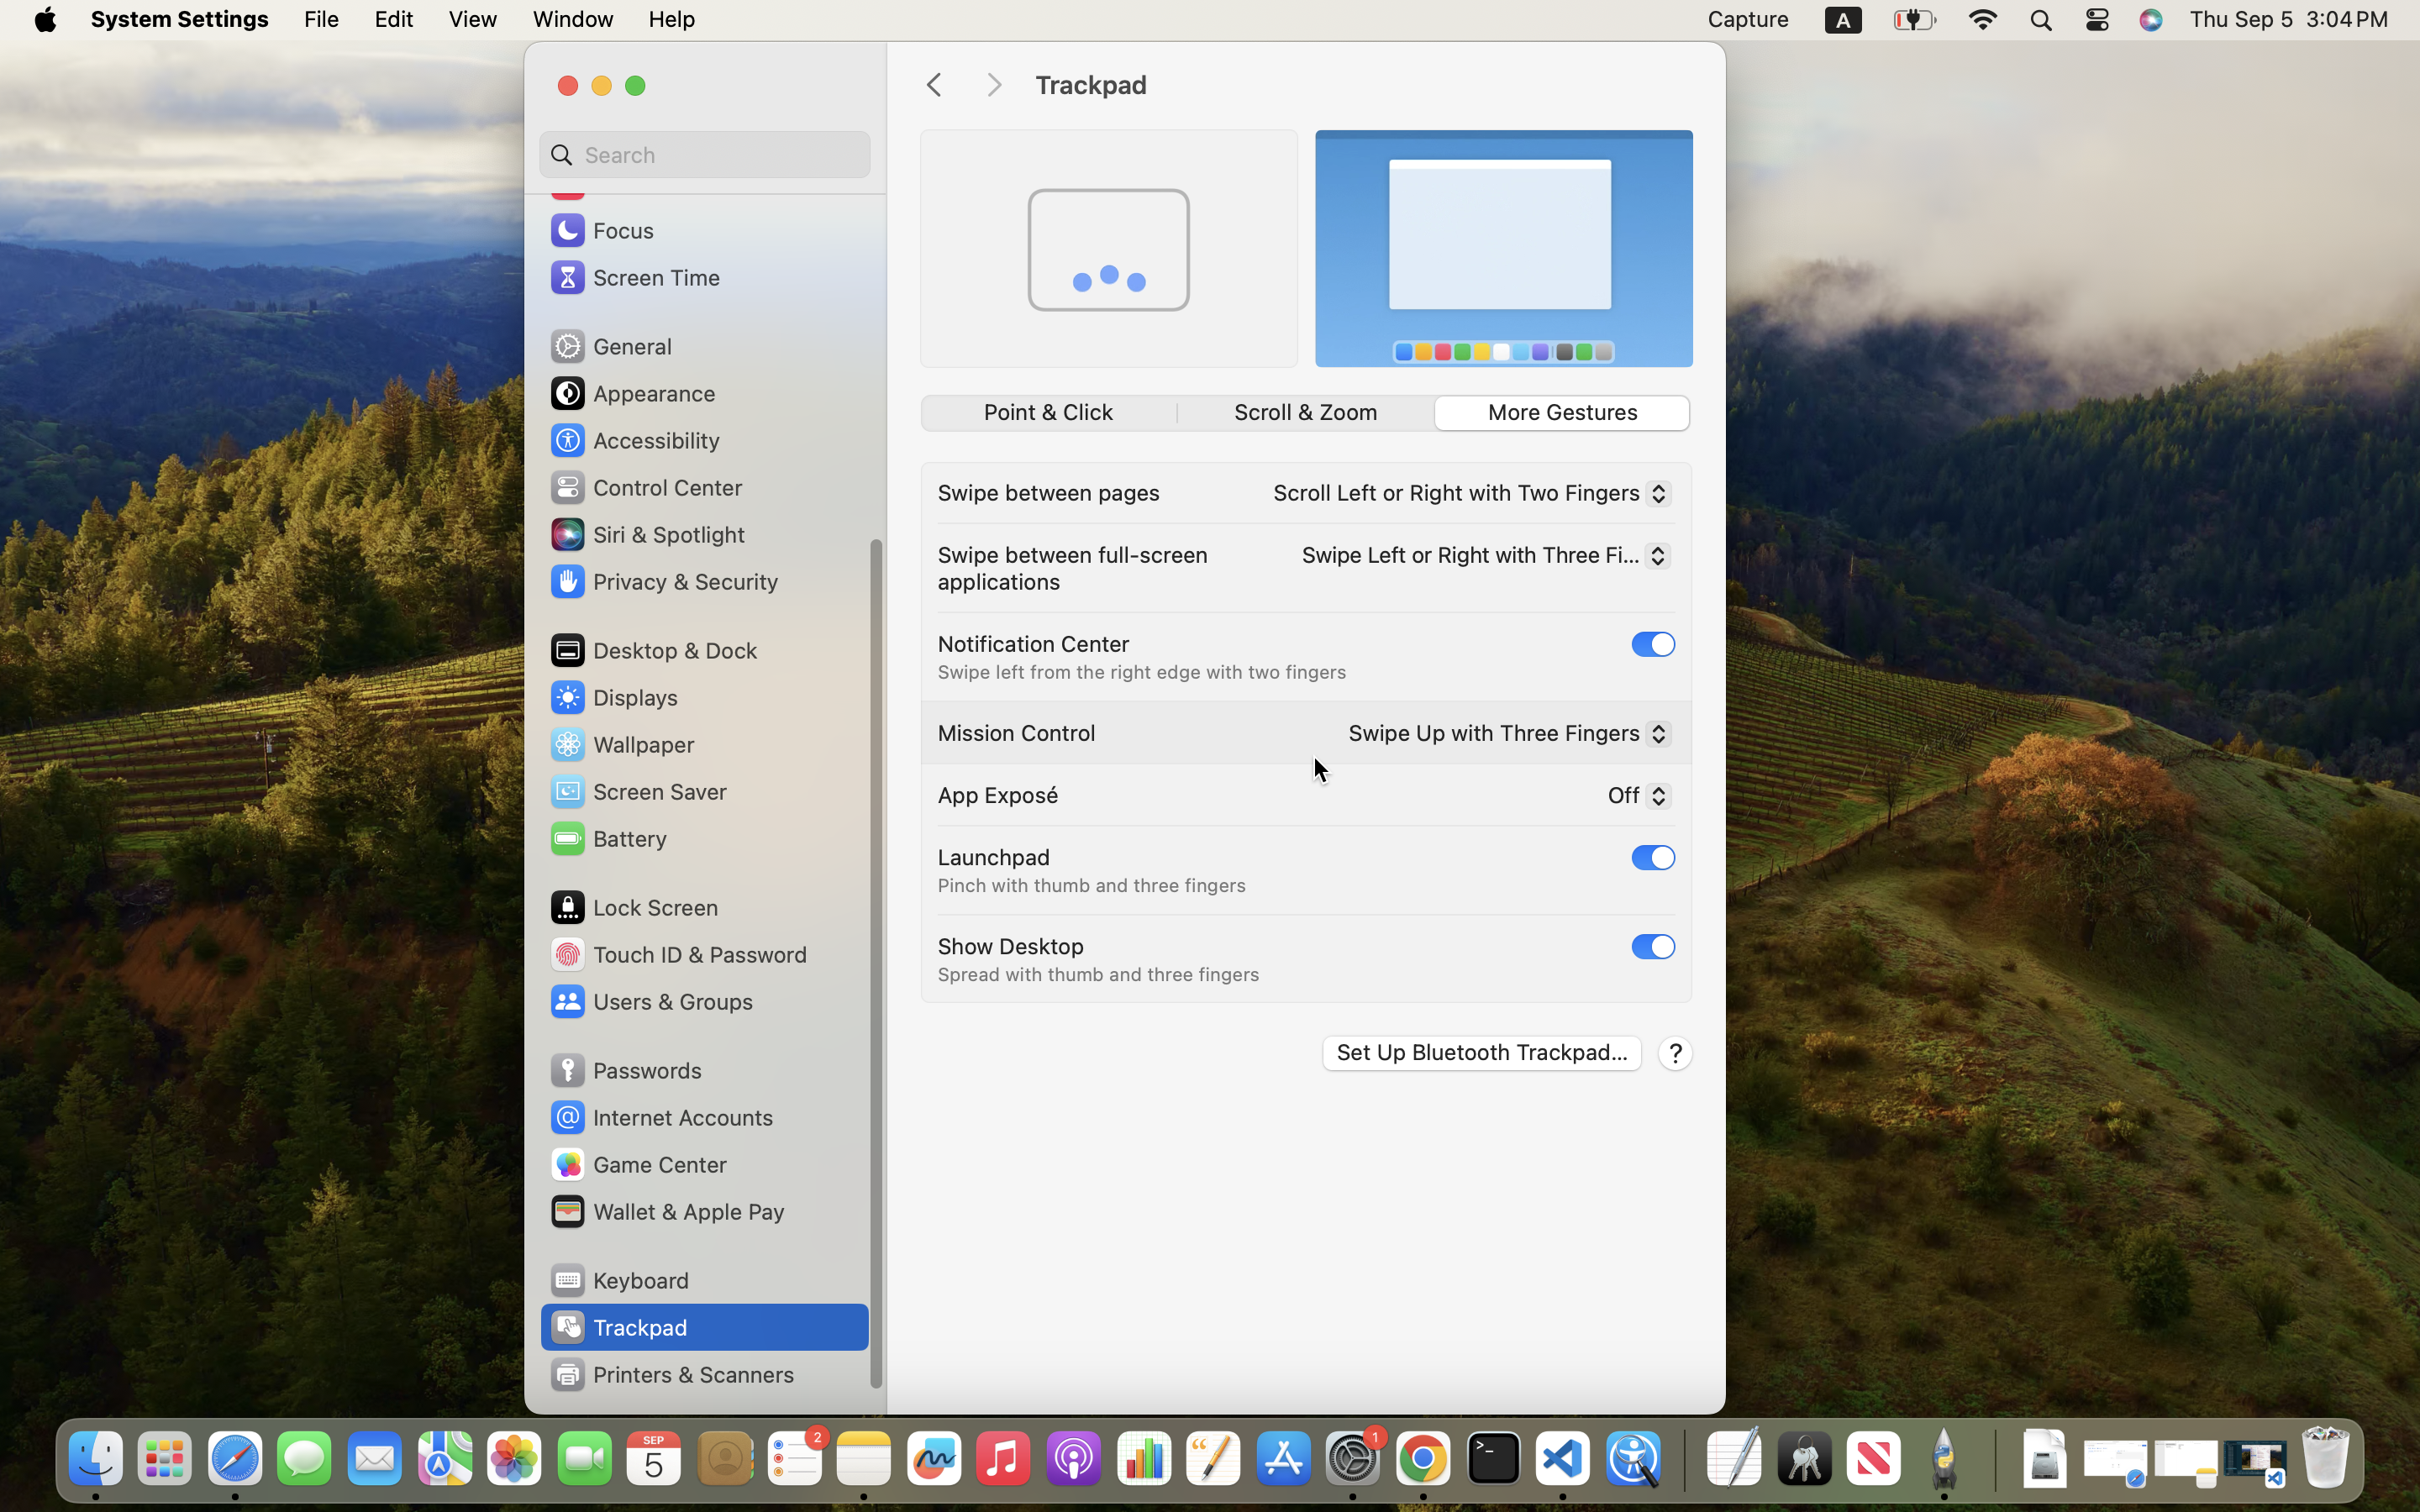  I want to click on <AXUIElement 0x179d501d0> {pid=3099}, so click(1306, 413).